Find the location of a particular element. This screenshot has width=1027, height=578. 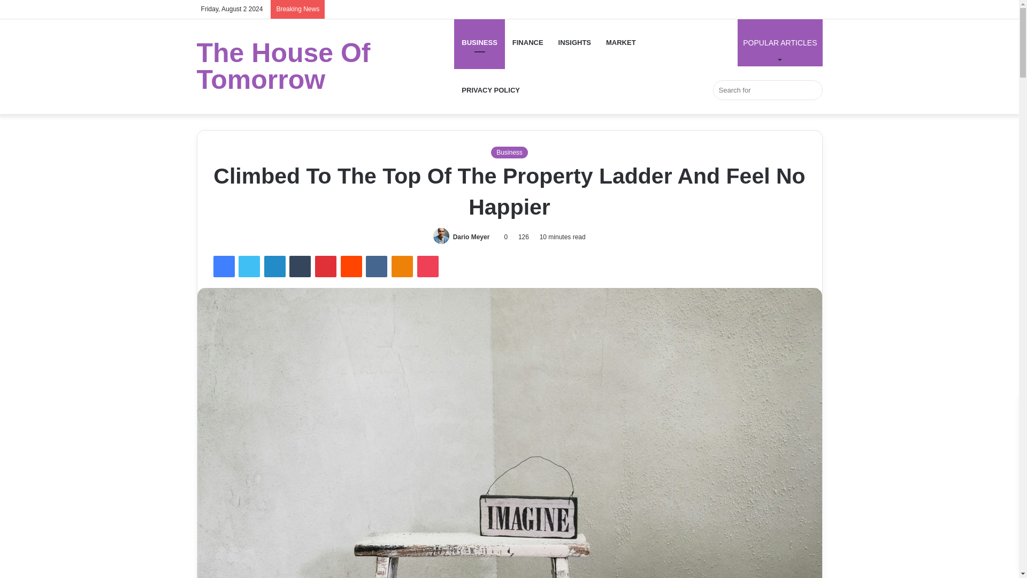

Reddit is located at coordinates (351, 267).